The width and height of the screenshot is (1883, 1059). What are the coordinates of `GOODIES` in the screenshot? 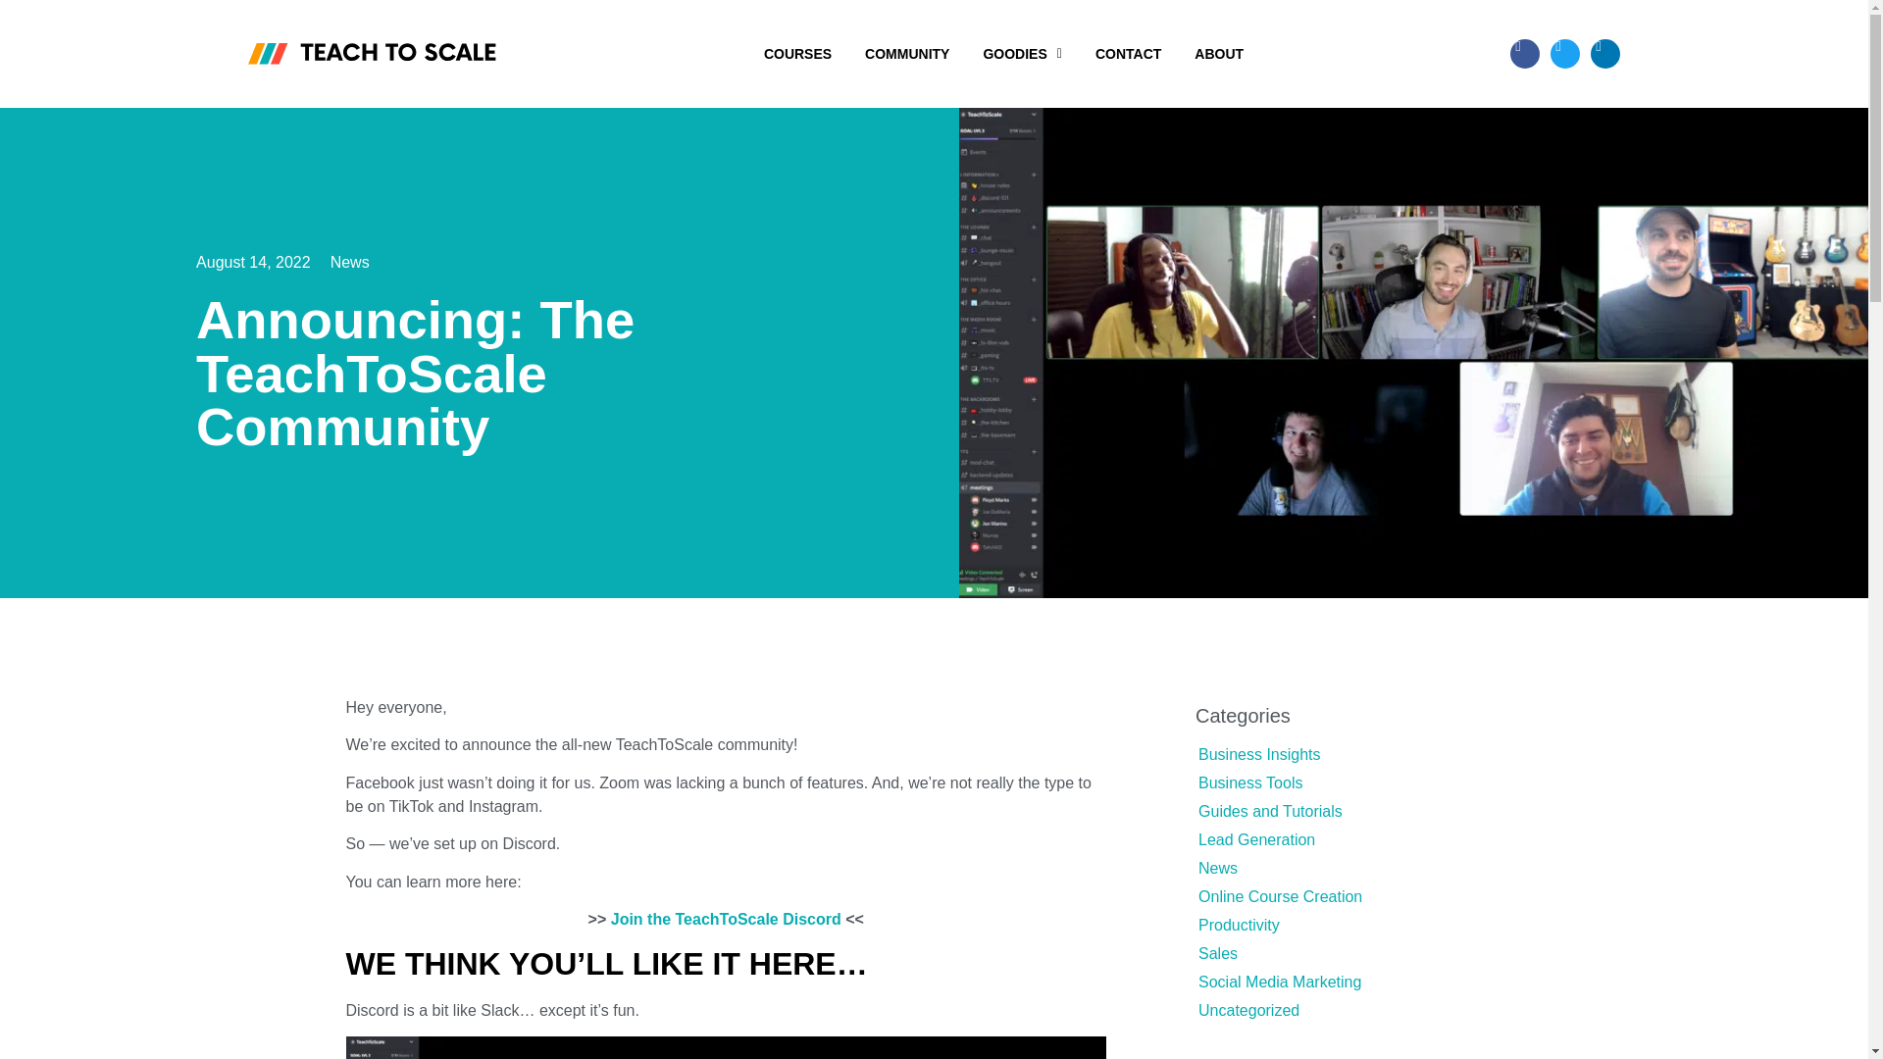 It's located at (1021, 53).